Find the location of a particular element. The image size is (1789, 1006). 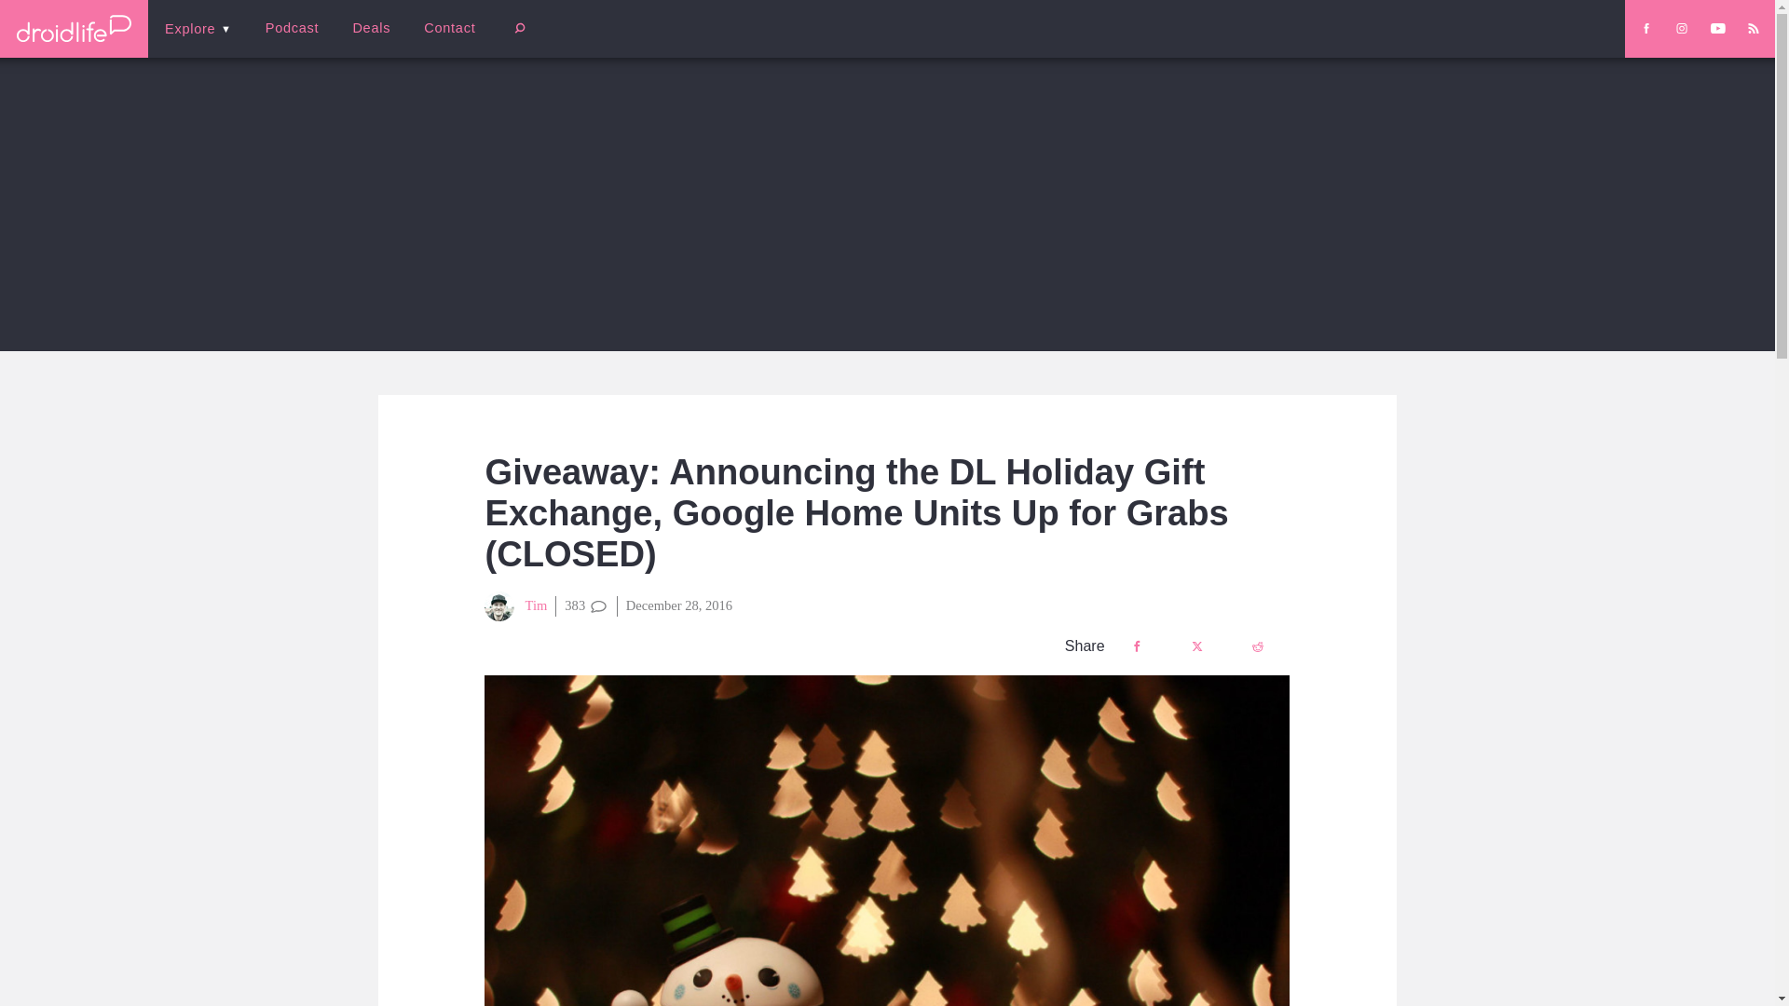

Podcast is located at coordinates (292, 28).